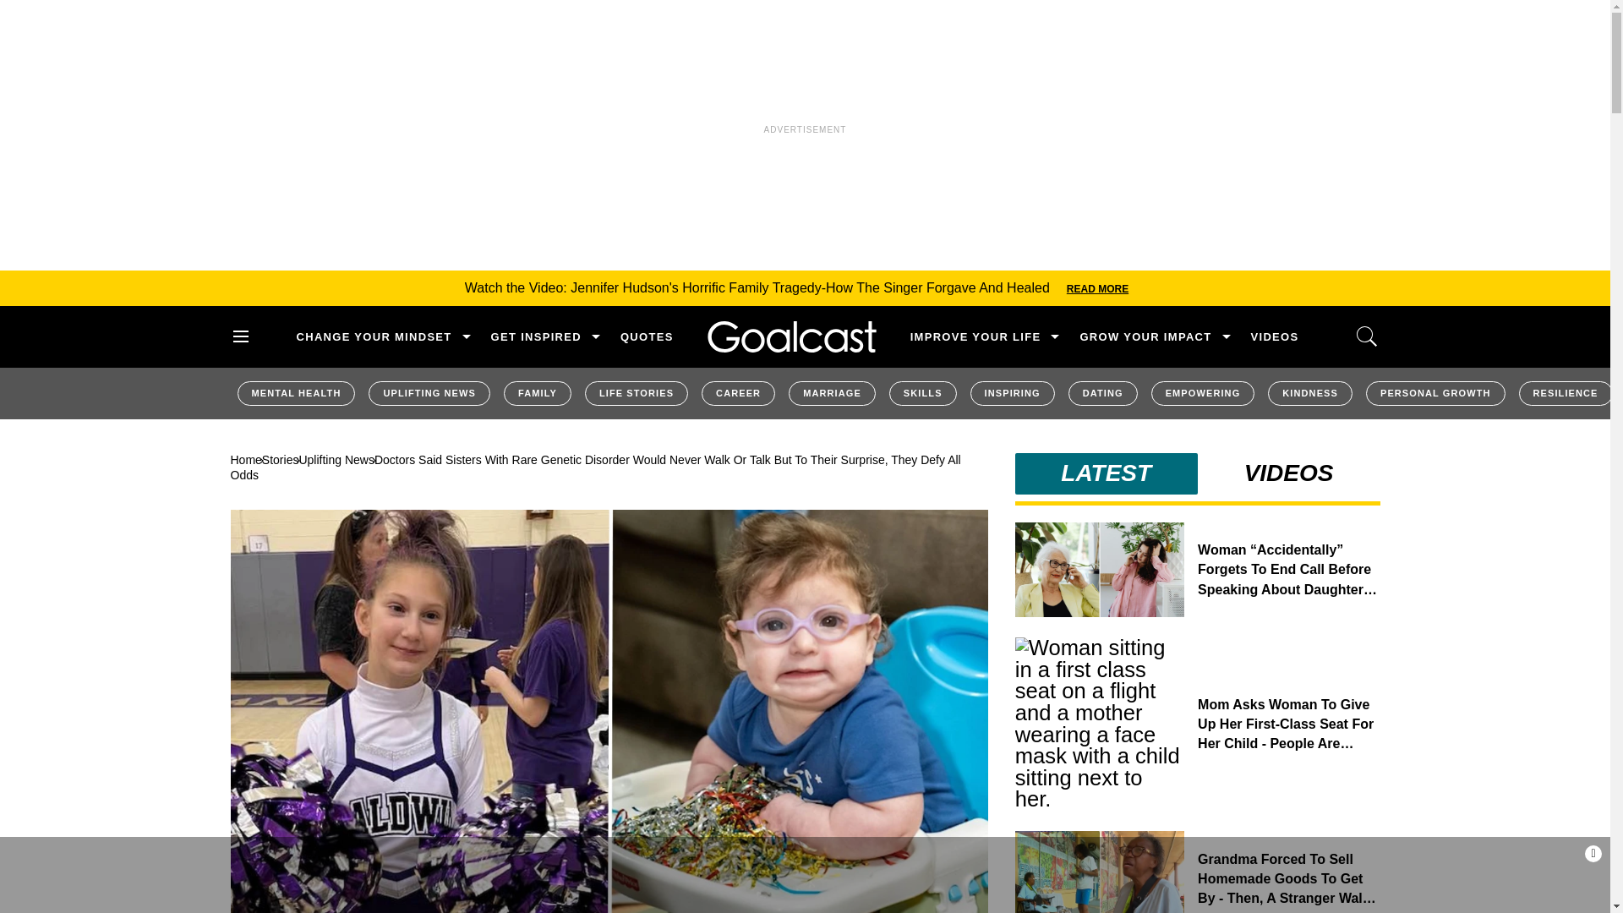  Describe the element at coordinates (975, 336) in the screenshot. I see `IMPROVE YOUR LIFE` at that location.